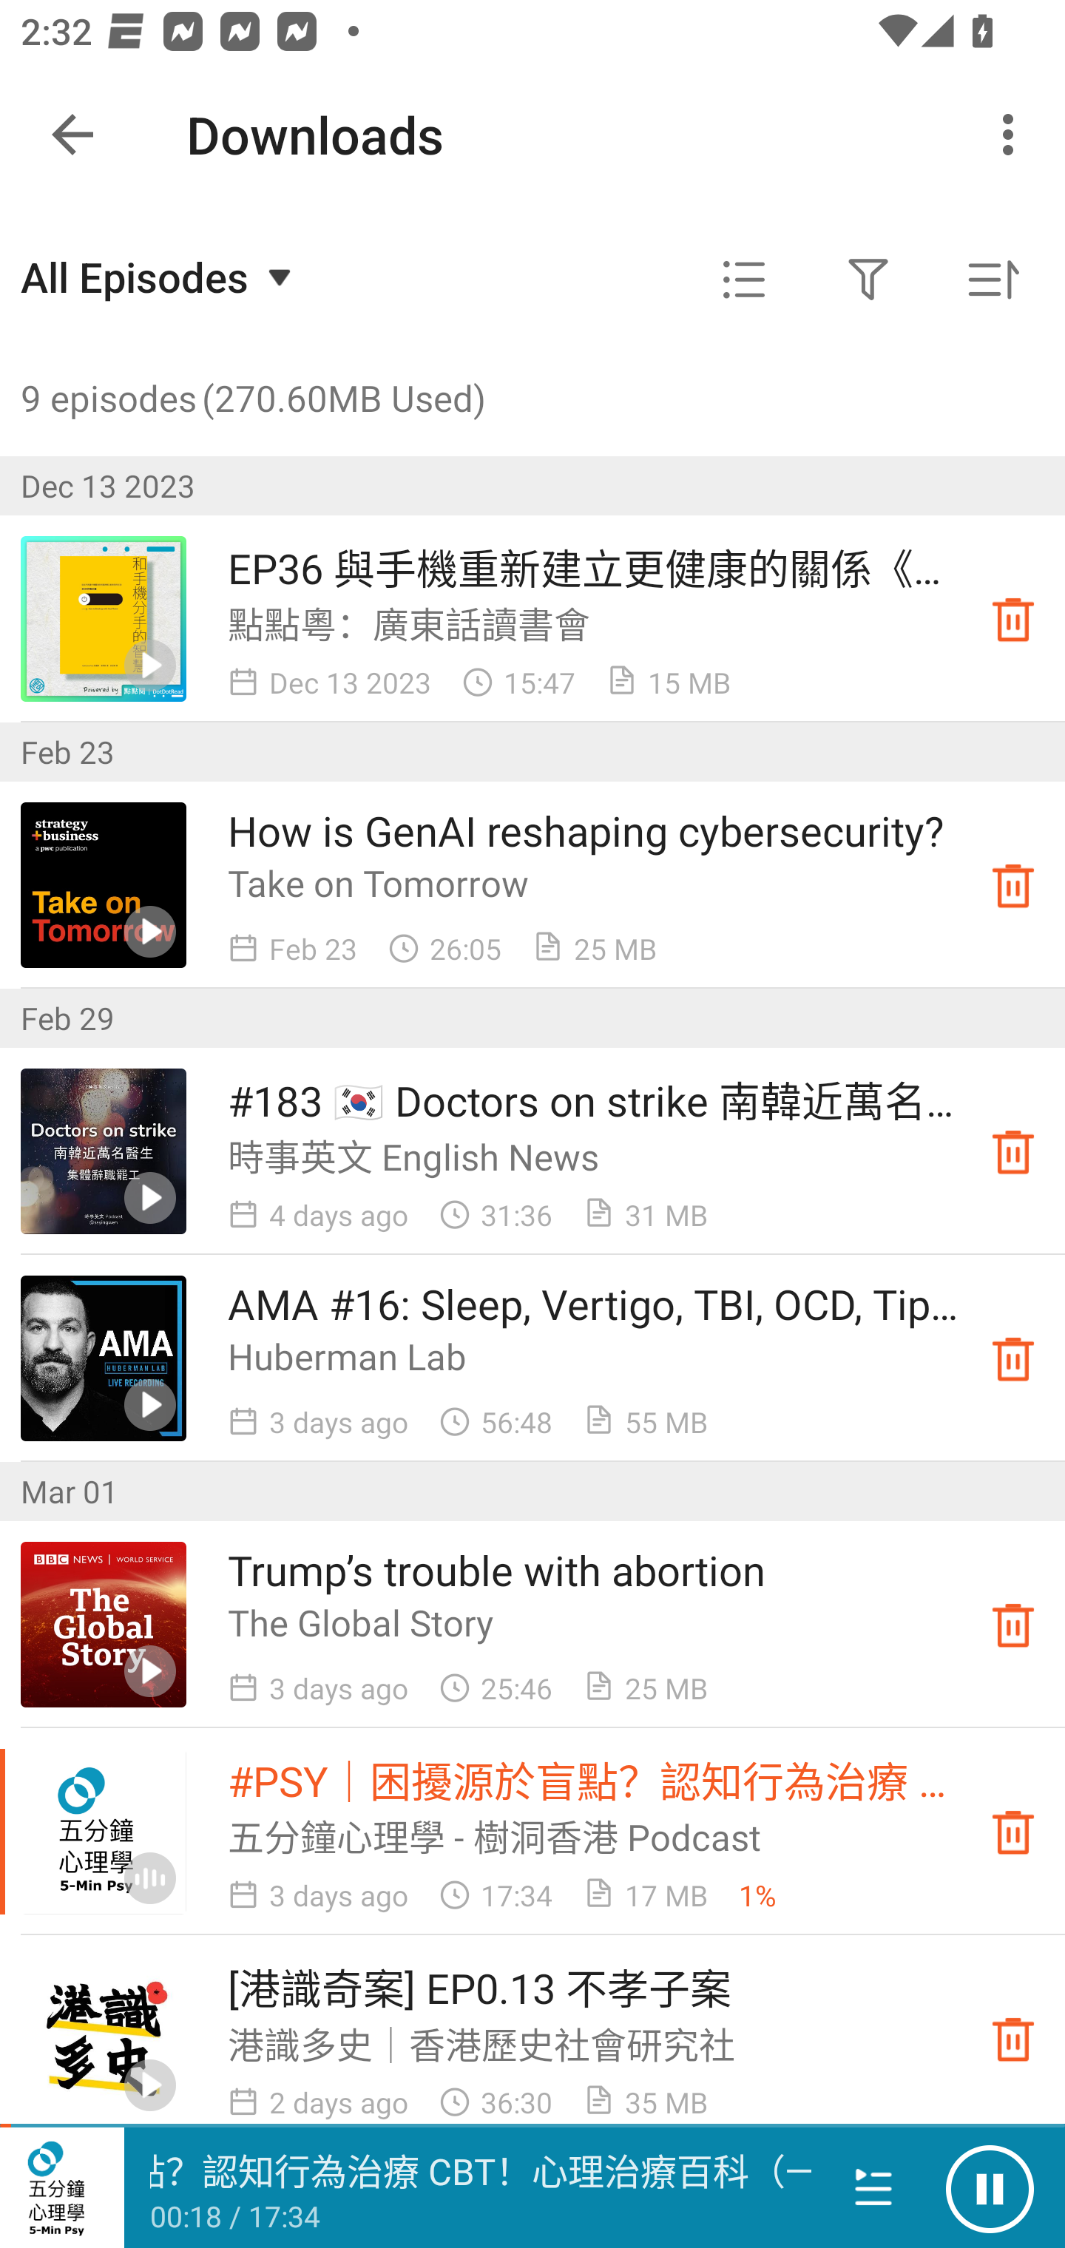 Image resolution: width=1065 pixels, height=2248 pixels. Describe the element at coordinates (744, 280) in the screenshot. I see `` at that location.